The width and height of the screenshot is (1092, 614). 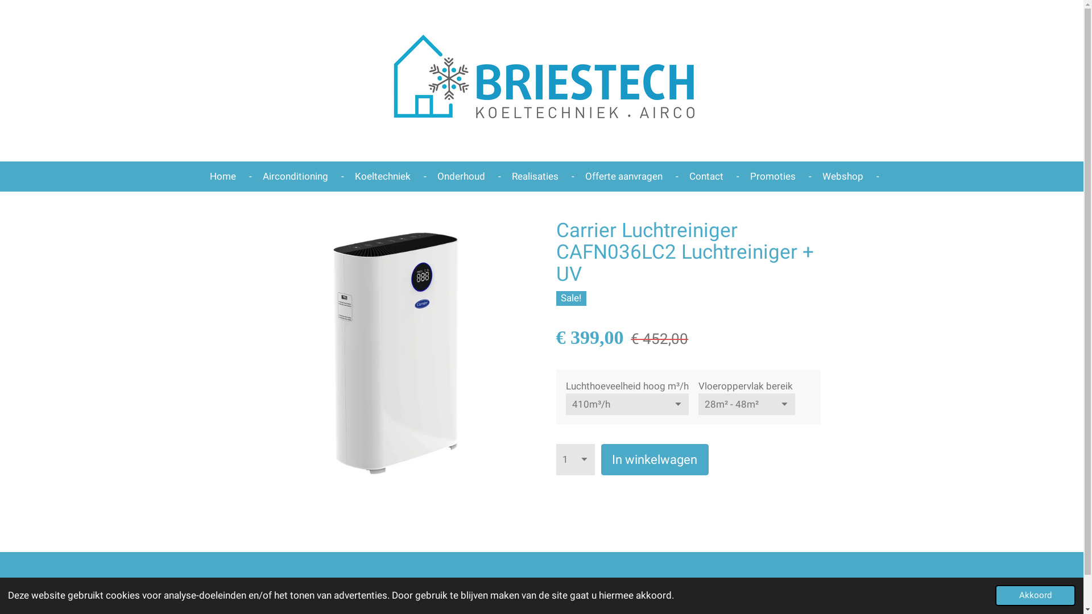 What do you see at coordinates (383, 176) in the screenshot?
I see `Koeltechniek` at bounding box center [383, 176].